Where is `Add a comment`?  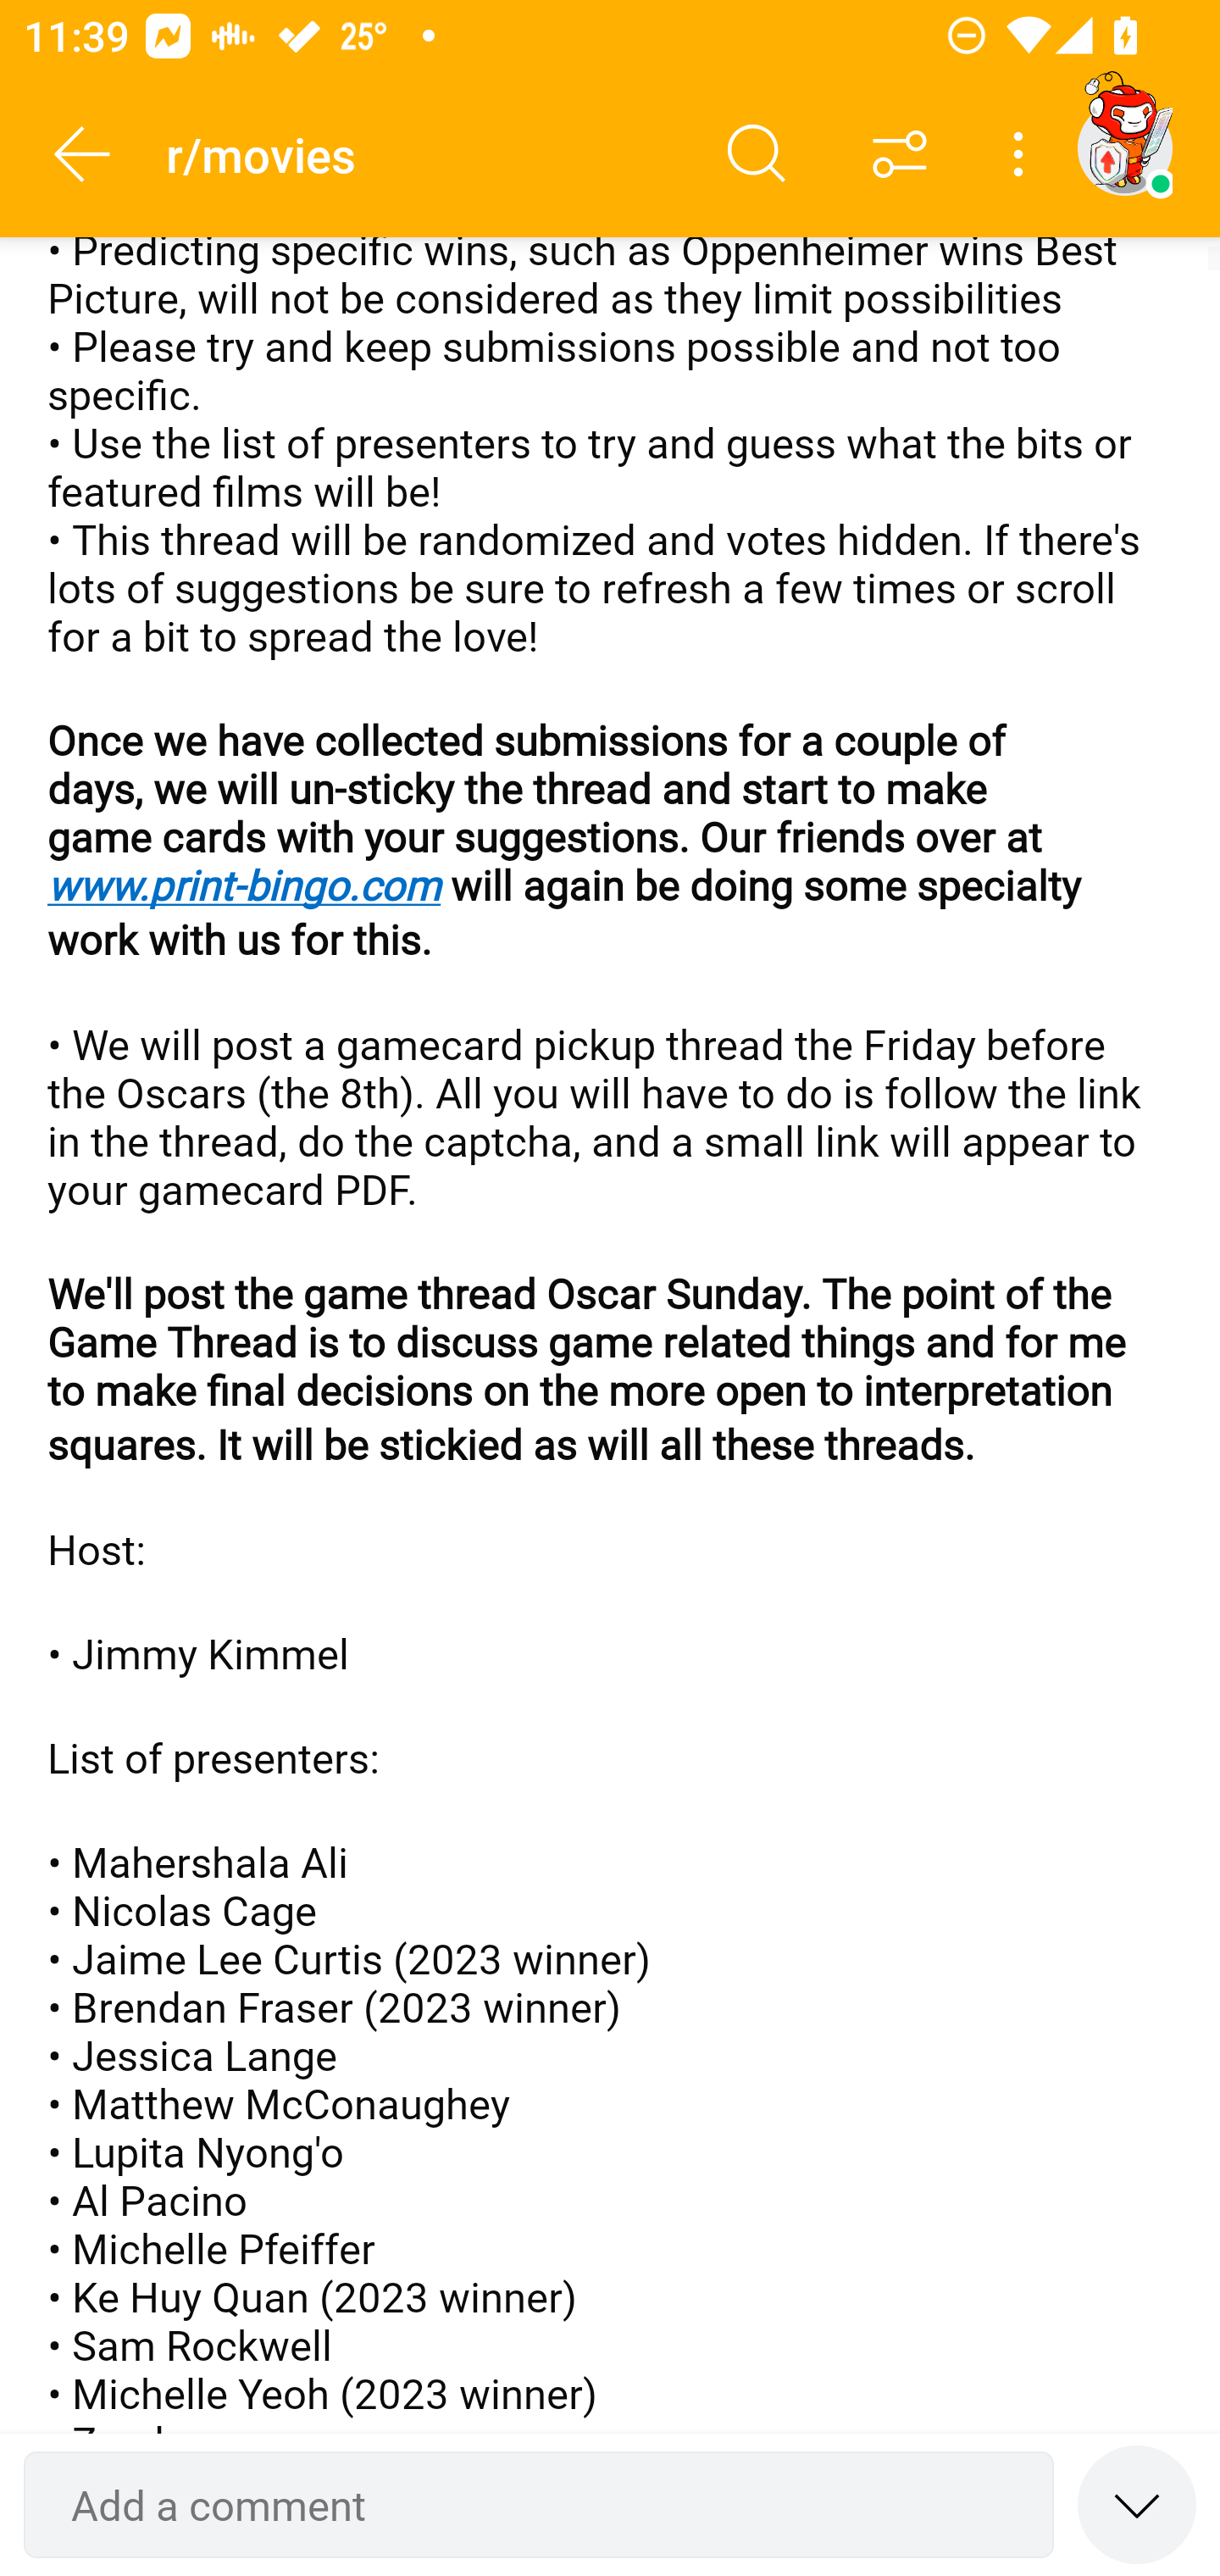 Add a comment is located at coordinates (539, 2505).